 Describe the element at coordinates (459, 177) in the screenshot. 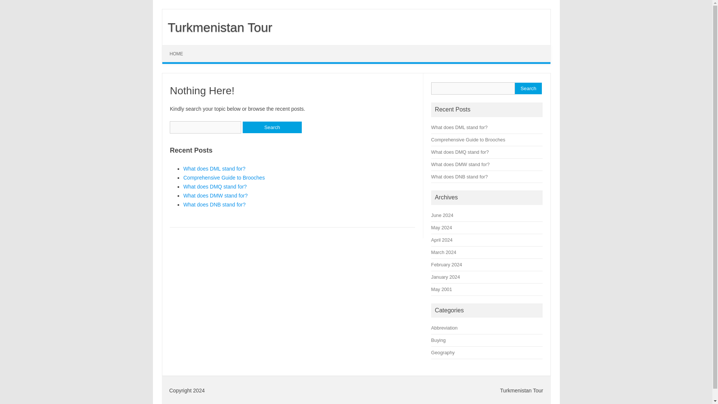

I see `What does DNB stand for?` at that location.